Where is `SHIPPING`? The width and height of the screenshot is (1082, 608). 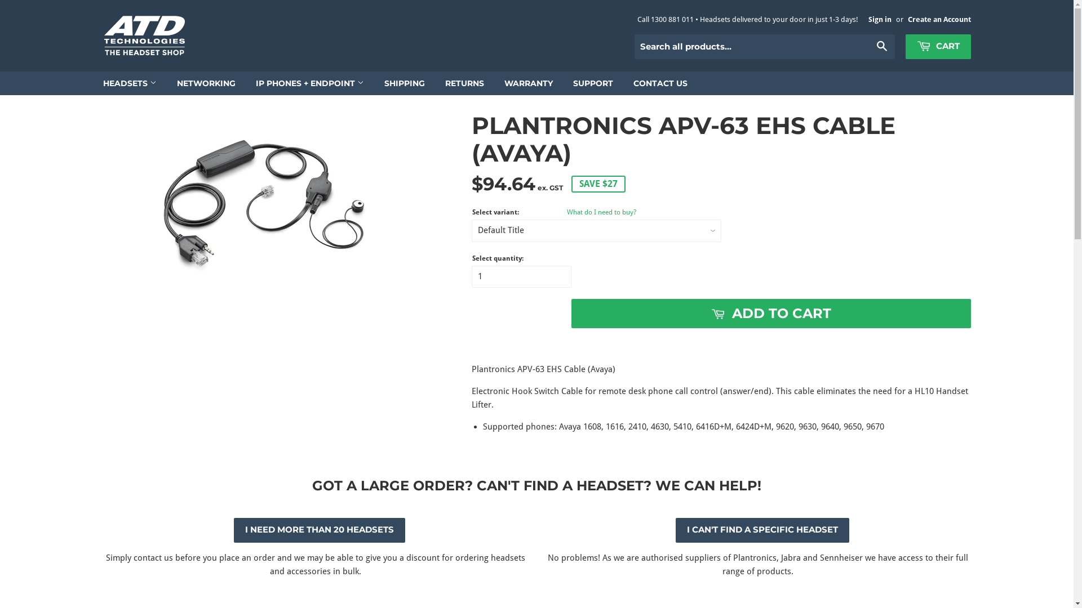
SHIPPING is located at coordinates (405, 83).